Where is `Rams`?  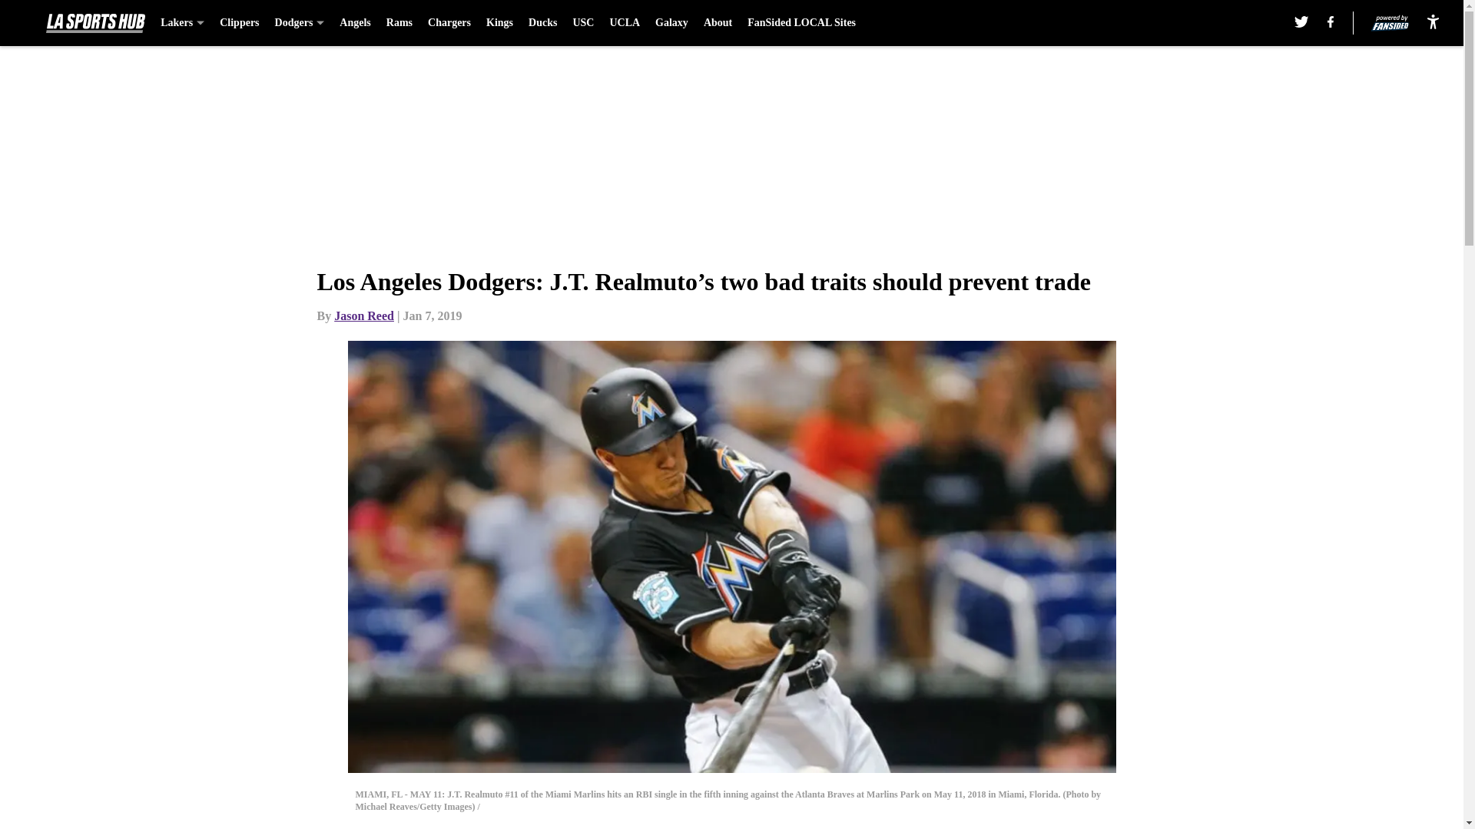
Rams is located at coordinates (399, 23).